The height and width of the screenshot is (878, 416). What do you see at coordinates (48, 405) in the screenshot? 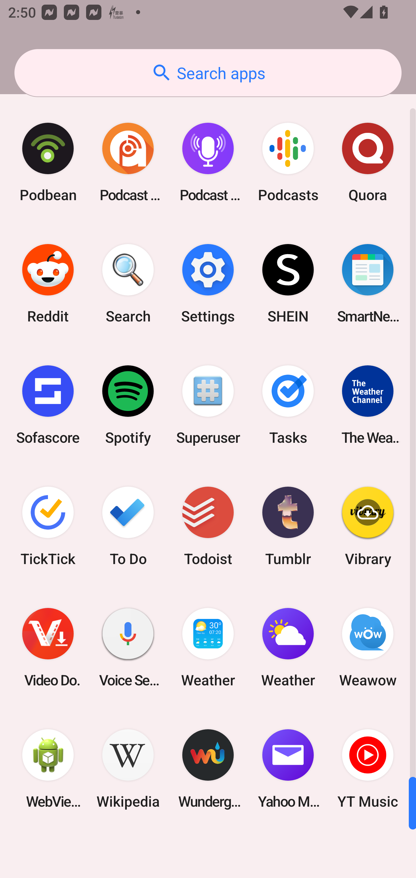
I see `Sofascore` at bounding box center [48, 405].